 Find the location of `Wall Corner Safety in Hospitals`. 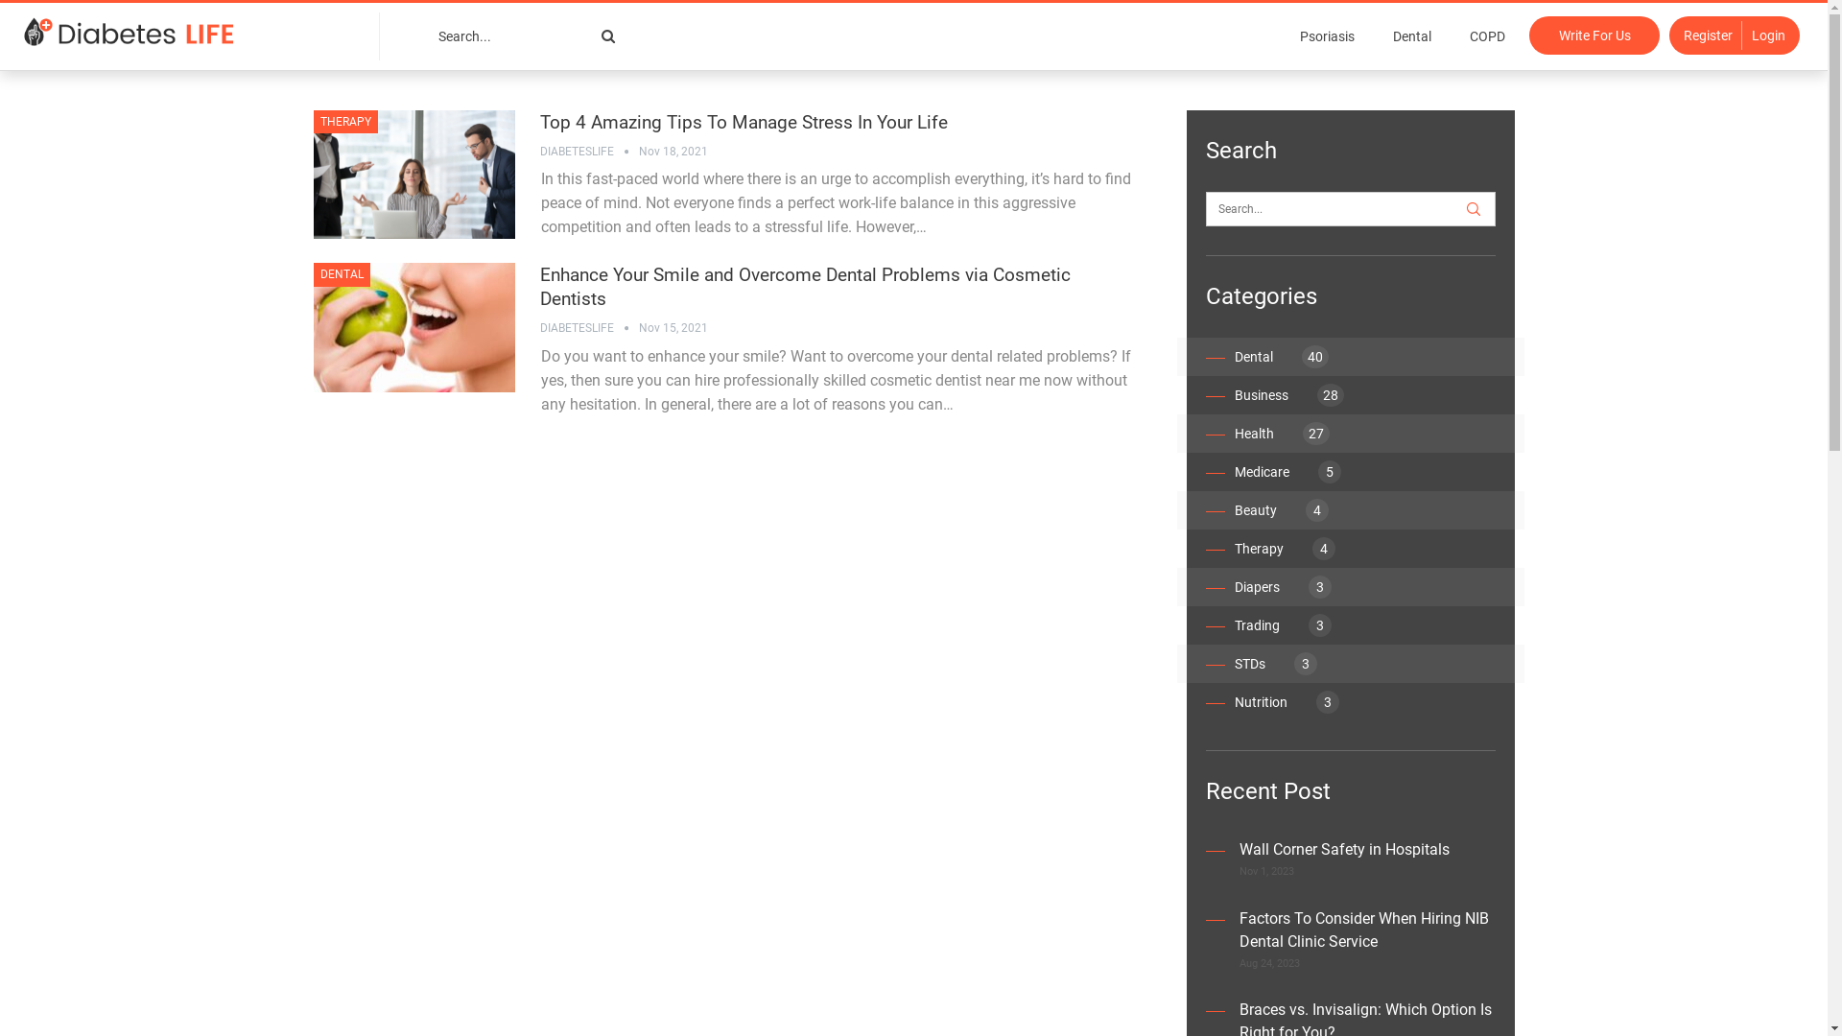

Wall Corner Safety in Hospitals is located at coordinates (1345, 850).